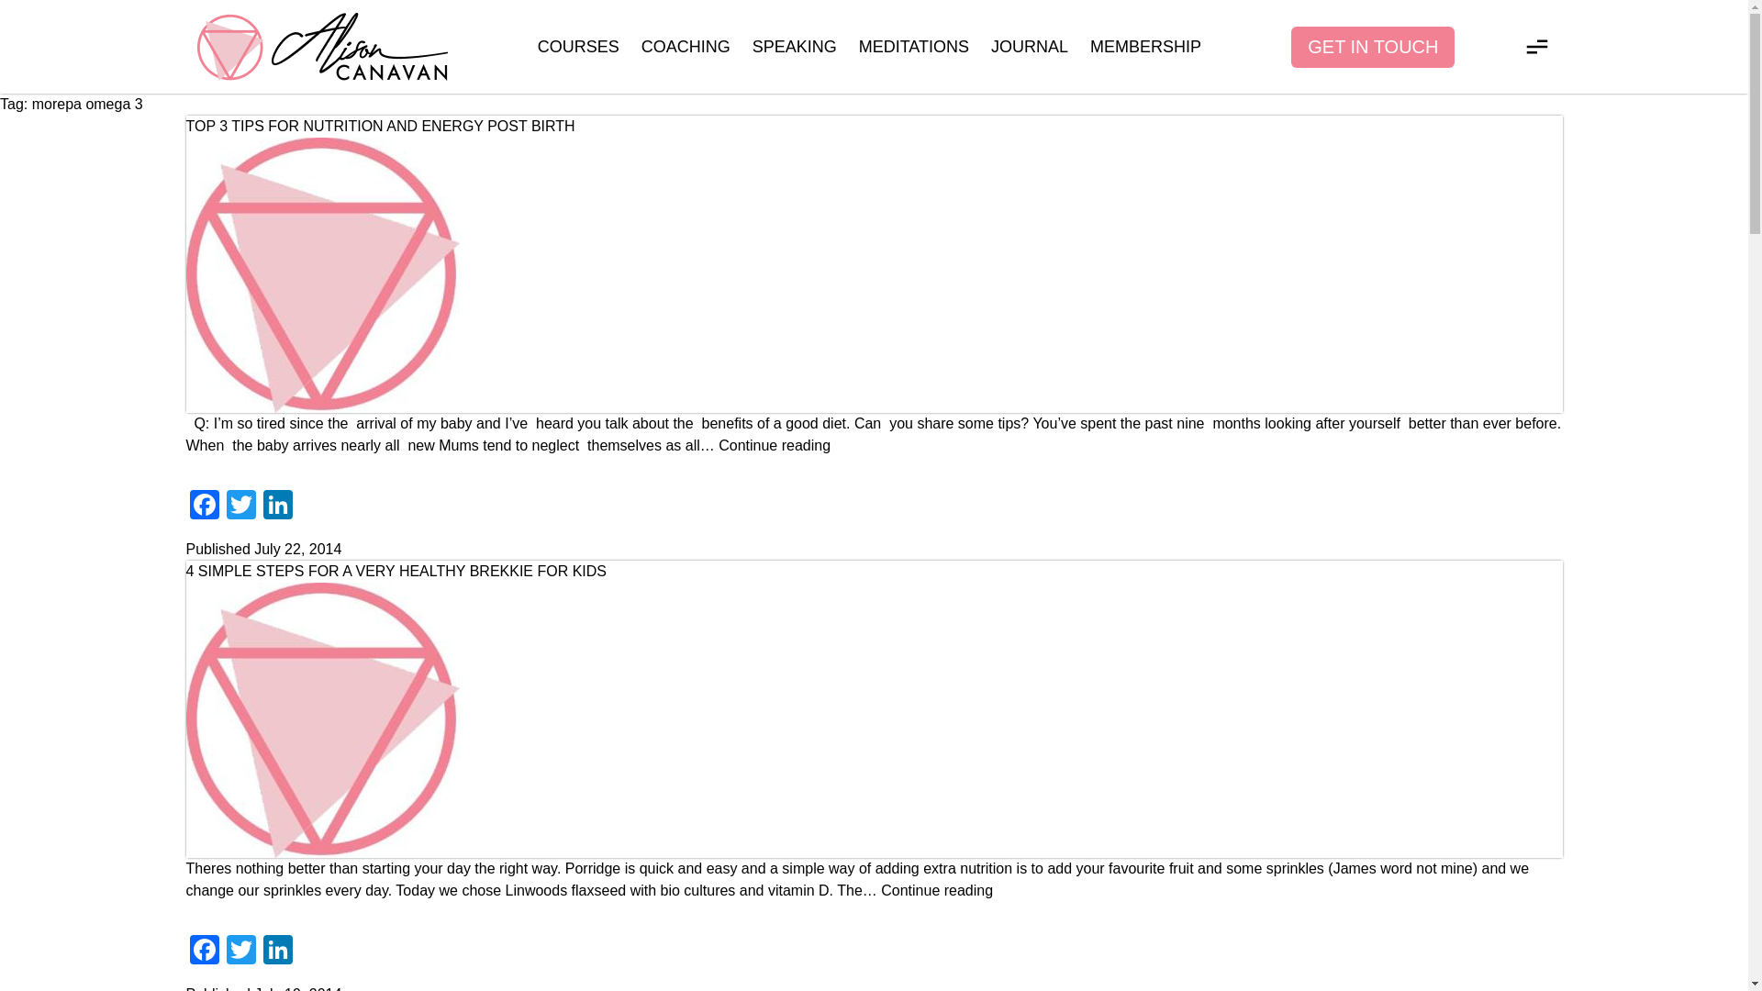  What do you see at coordinates (1373, 46) in the screenshot?
I see `GET IN TOUCH` at bounding box center [1373, 46].